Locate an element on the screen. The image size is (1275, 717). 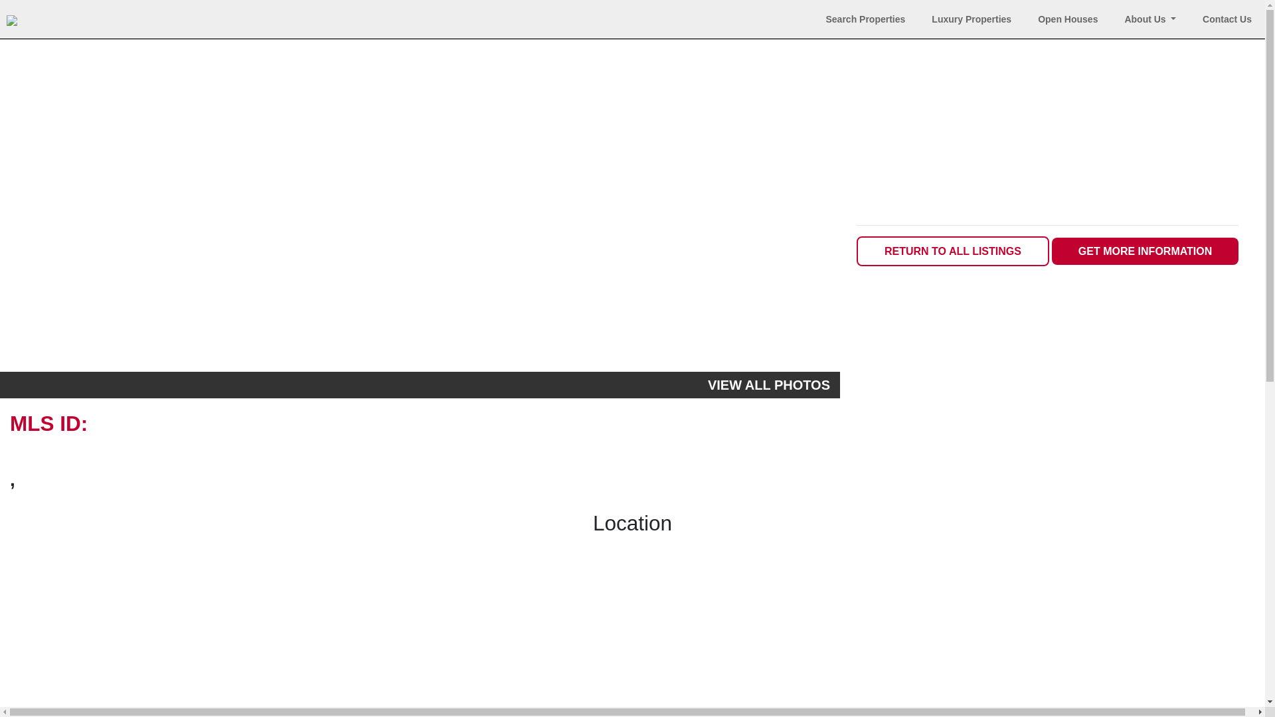
Luxury Properties is located at coordinates (971, 19).